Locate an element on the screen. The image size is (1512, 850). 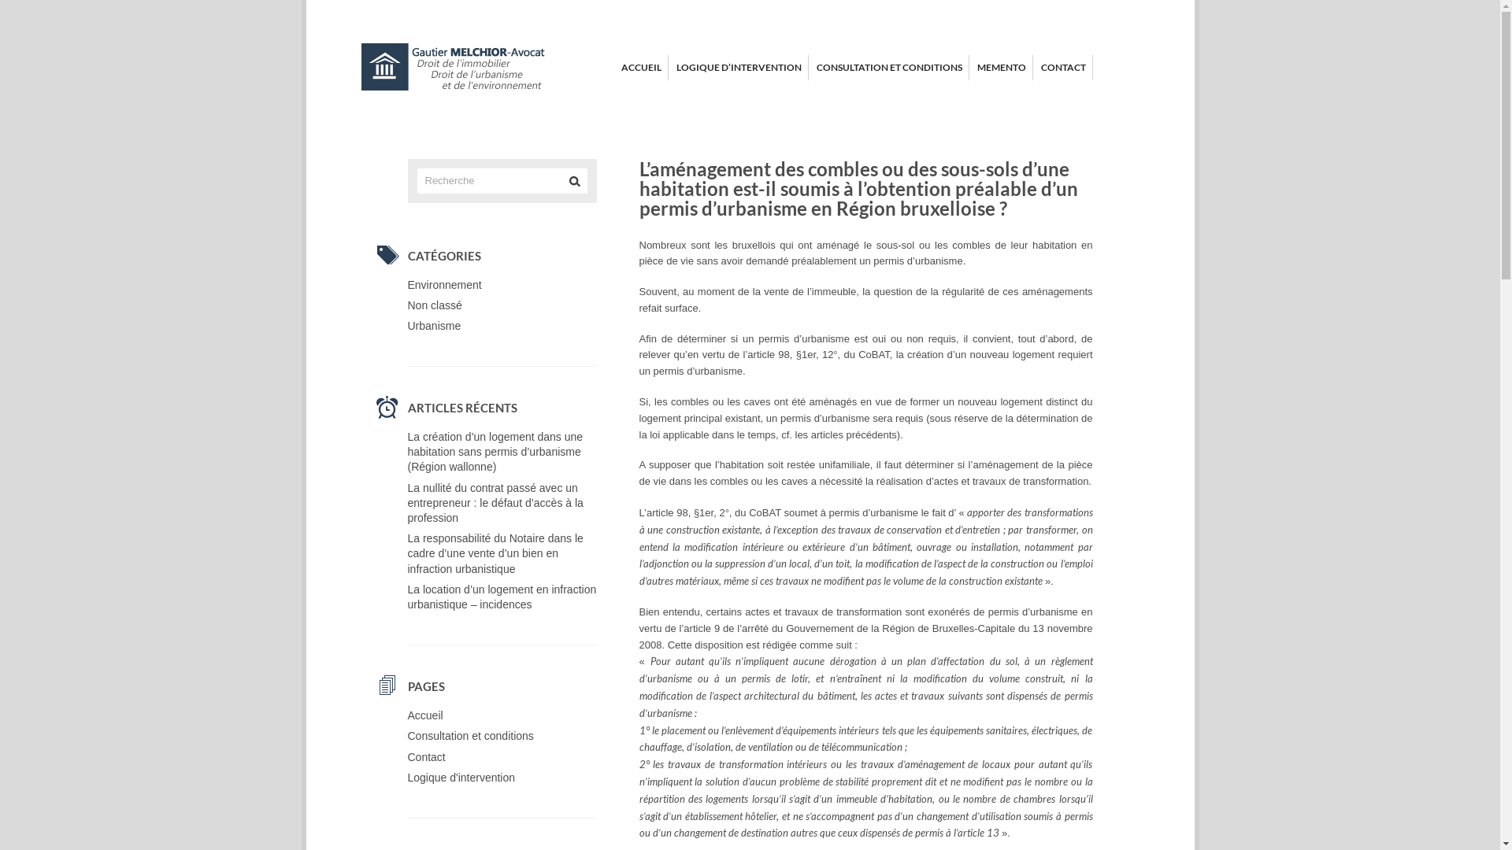
Contact is located at coordinates (427, 757).